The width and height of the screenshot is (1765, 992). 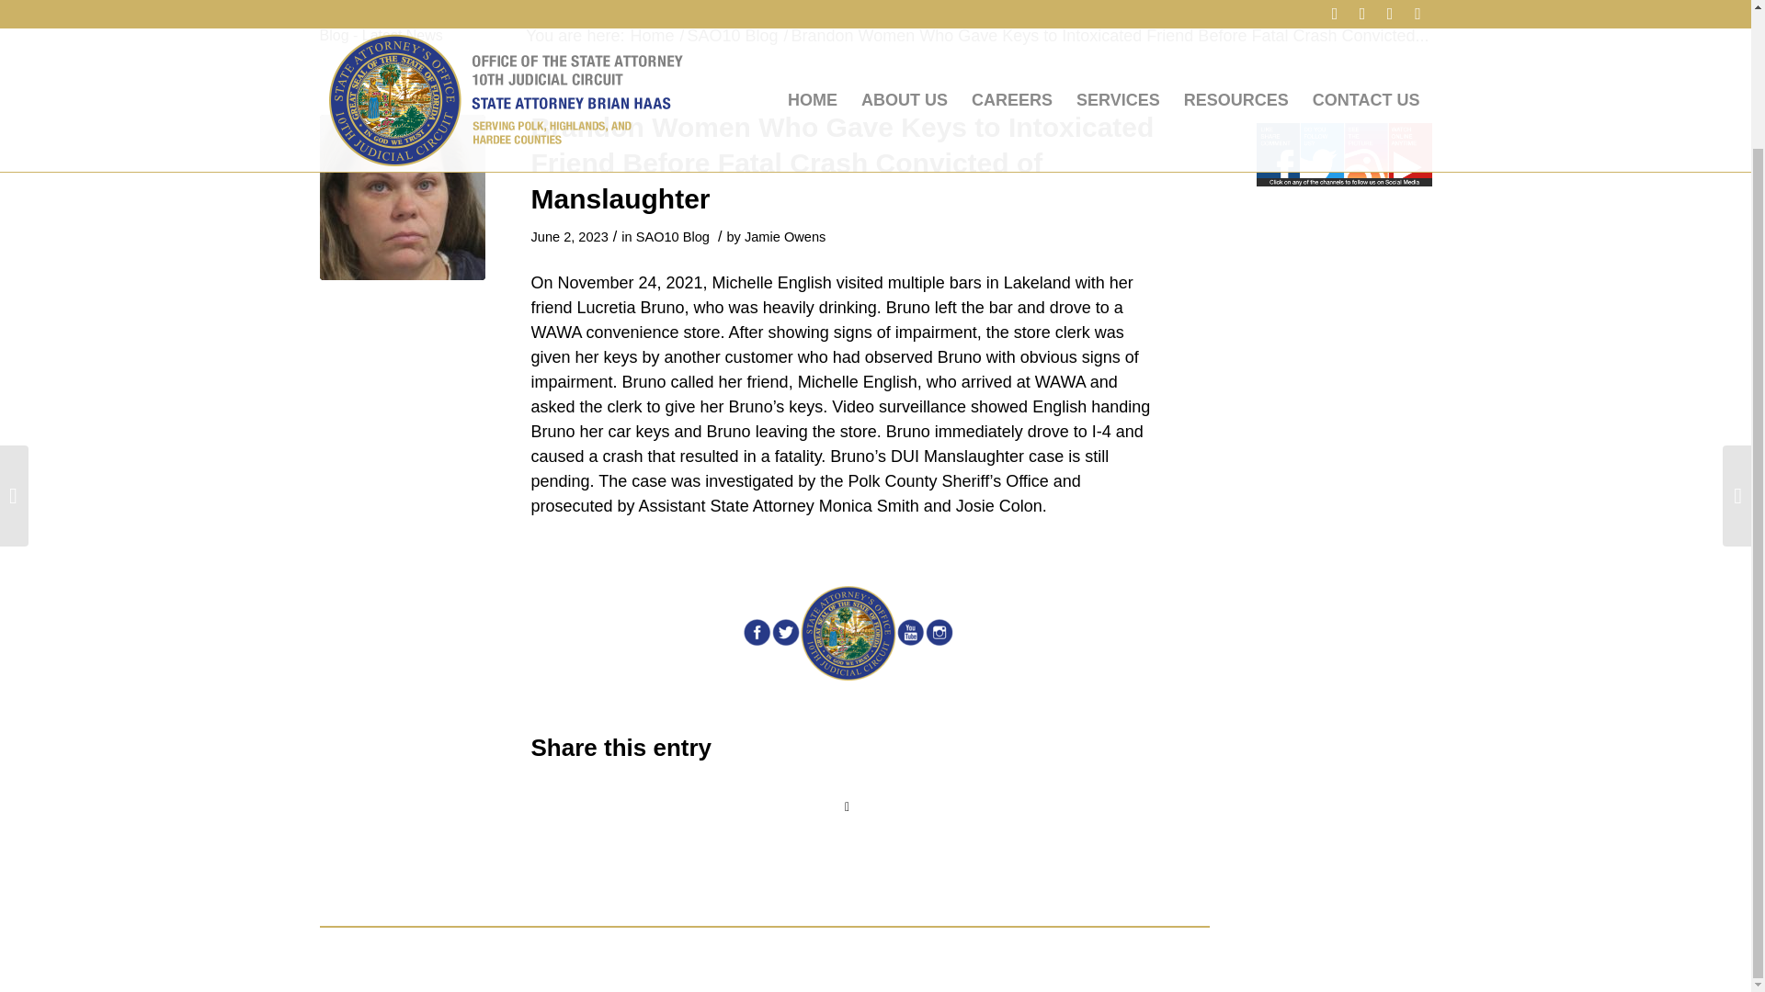 What do you see at coordinates (732, 37) in the screenshot?
I see `SAO10 Blog` at bounding box center [732, 37].